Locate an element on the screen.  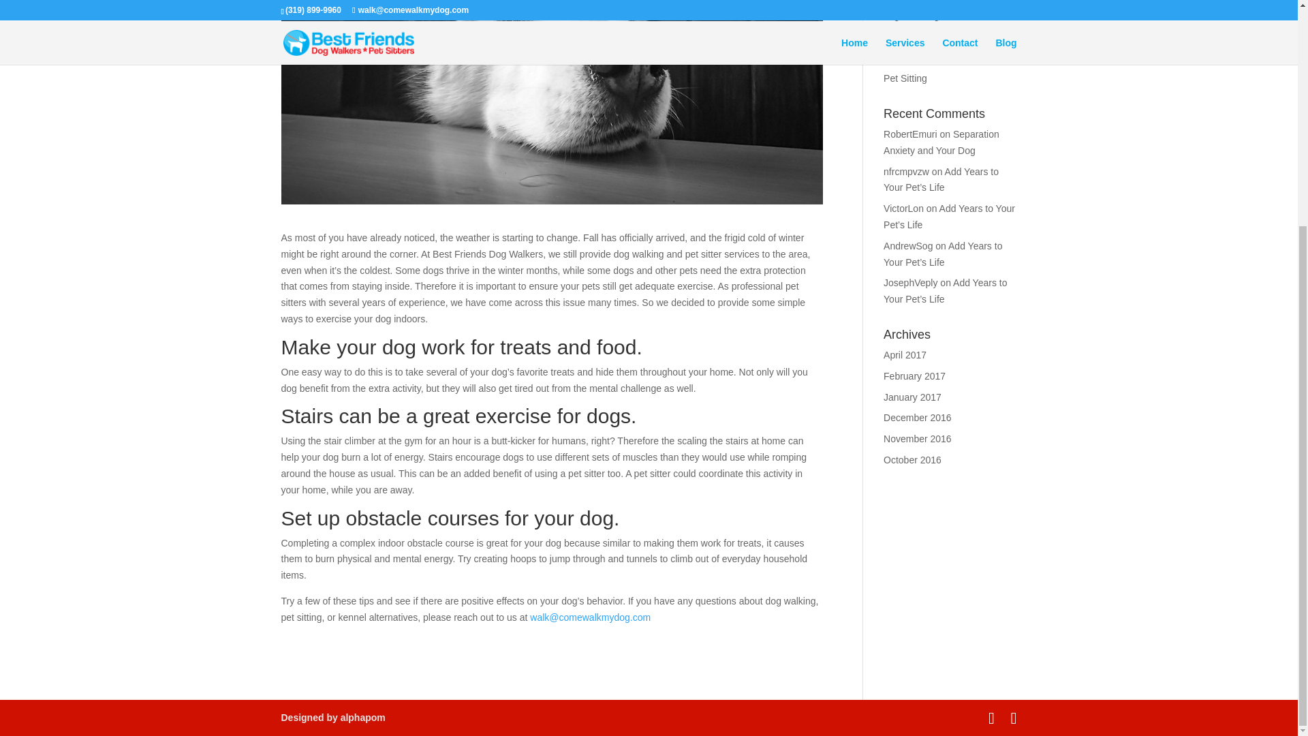
Separation Anxiety and Your Dog is located at coordinates (941, 142).